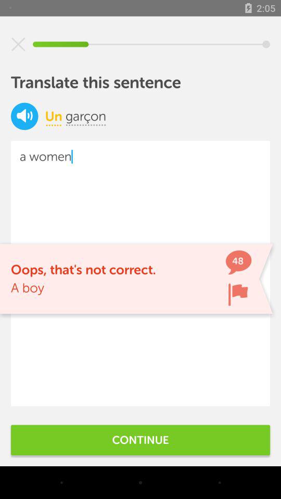 The height and width of the screenshot is (499, 281). I want to click on jump to un item, so click(53, 116).